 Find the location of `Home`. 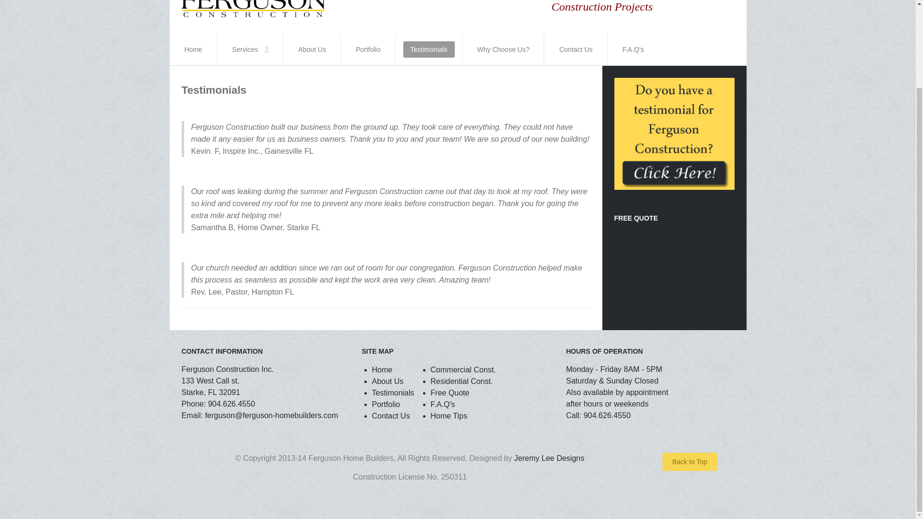

Home is located at coordinates (193, 49).